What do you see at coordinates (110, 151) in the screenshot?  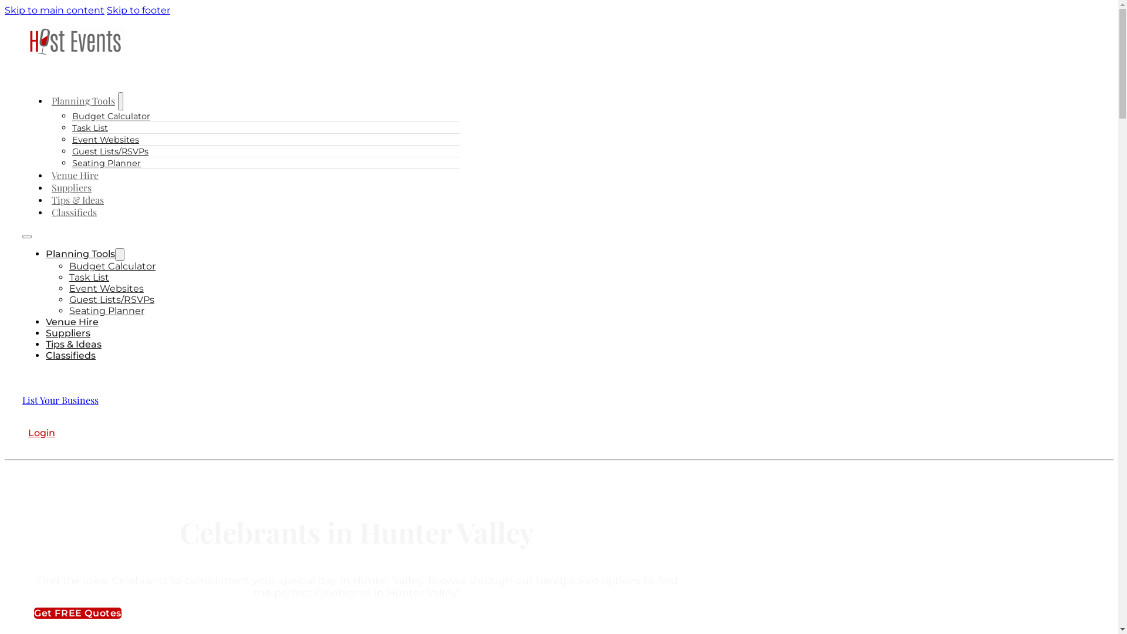 I see `Guest Lists/RSVPs` at bounding box center [110, 151].